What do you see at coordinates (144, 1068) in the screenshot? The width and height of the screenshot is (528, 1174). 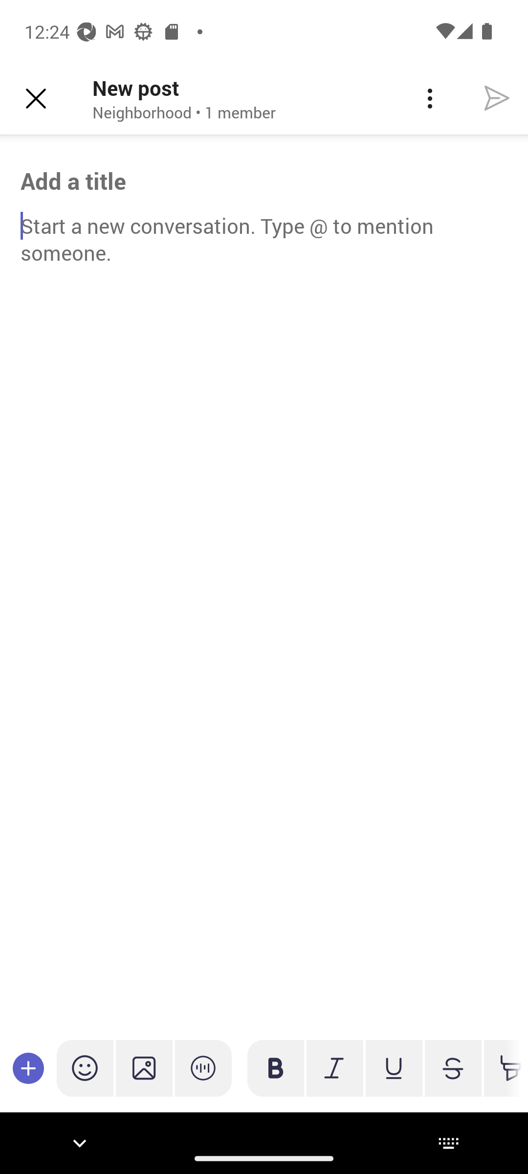 I see `Media` at bounding box center [144, 1068].